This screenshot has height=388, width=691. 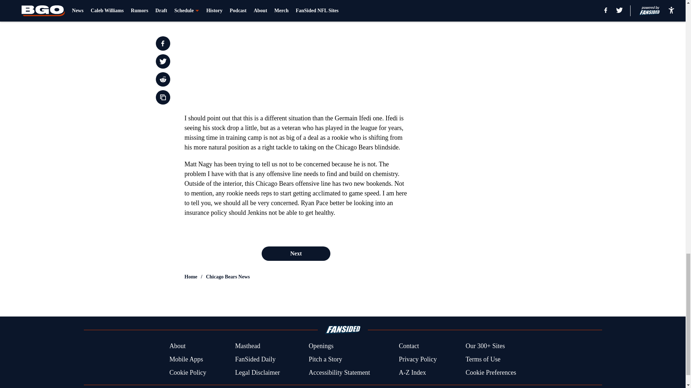 I want to click on About, so click(x=177, y=346).